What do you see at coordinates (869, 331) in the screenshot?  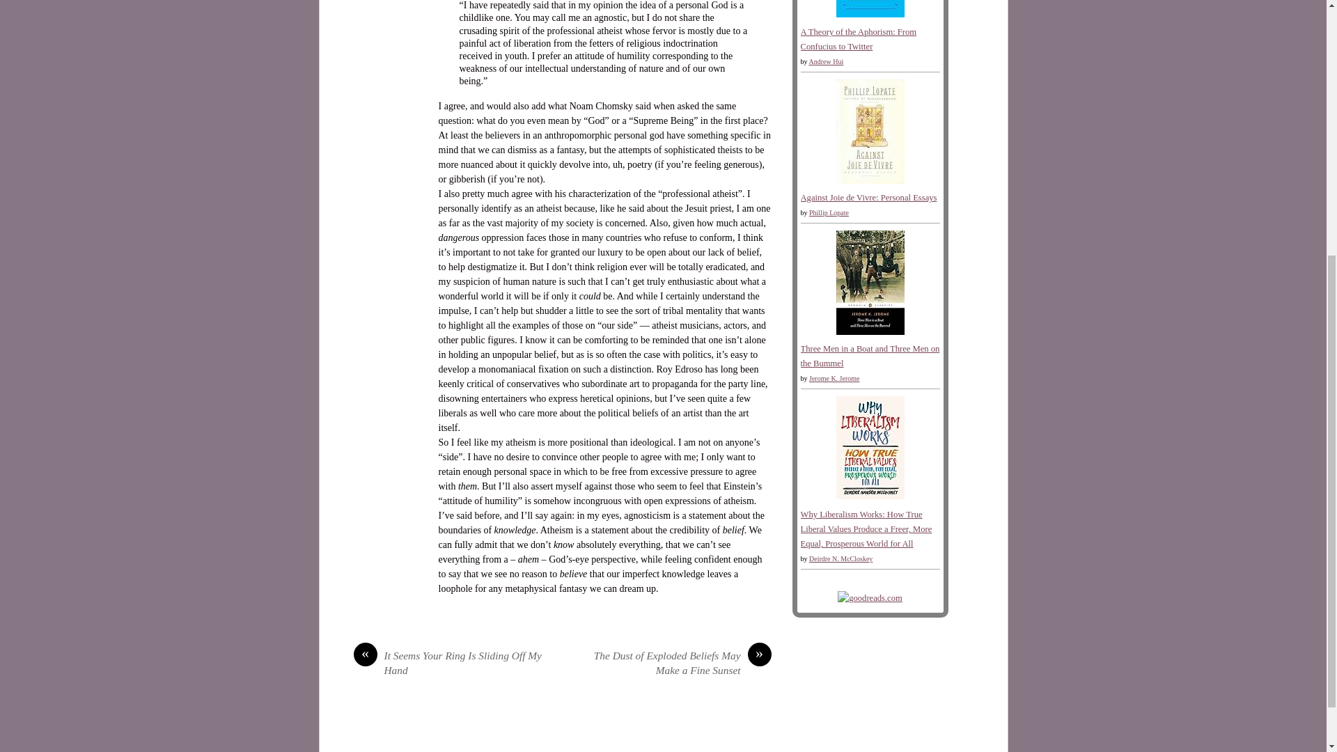 I see `Three Men in a Boat and Three Men on the Bummel` at bounding box center [869, 331].